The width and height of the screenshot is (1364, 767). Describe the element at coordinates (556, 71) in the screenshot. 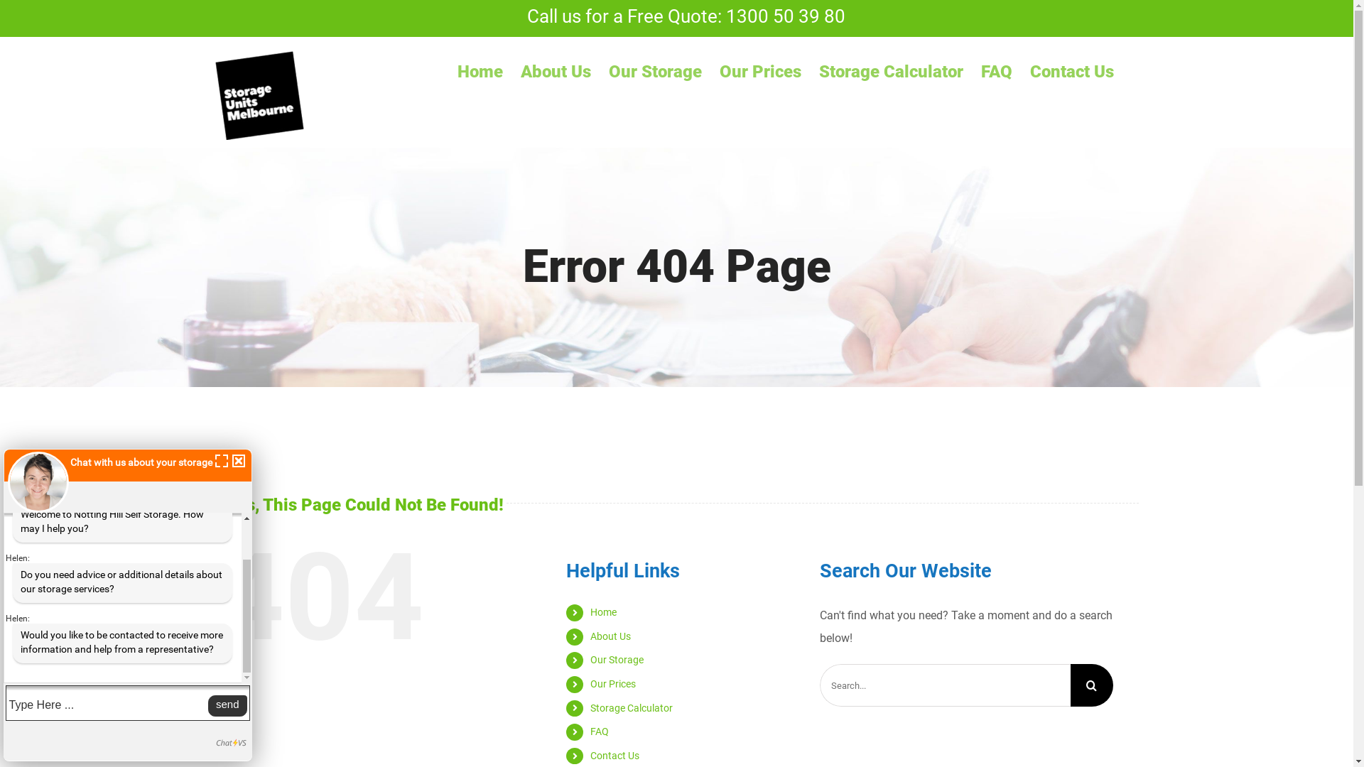

I see `About Us` at that location.